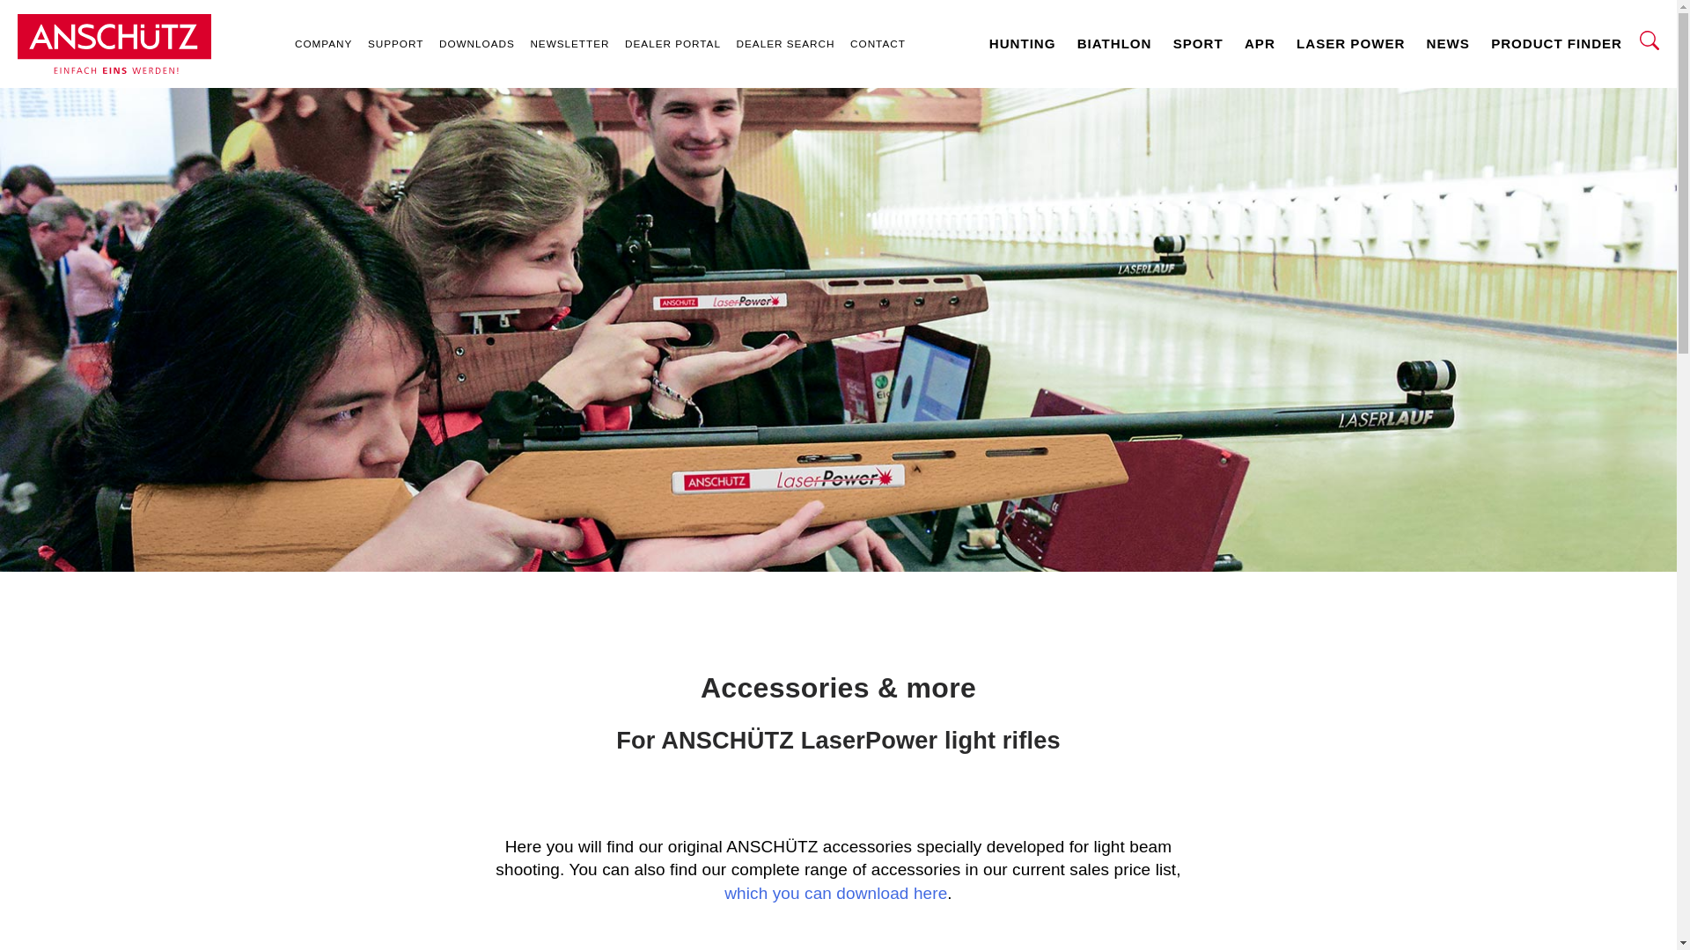 Image resolution: width=1690 pixels, height=950 pixels. Describe the element at coordinates (1022, 43) in the screenshot. I see `HUNTING` at that location.